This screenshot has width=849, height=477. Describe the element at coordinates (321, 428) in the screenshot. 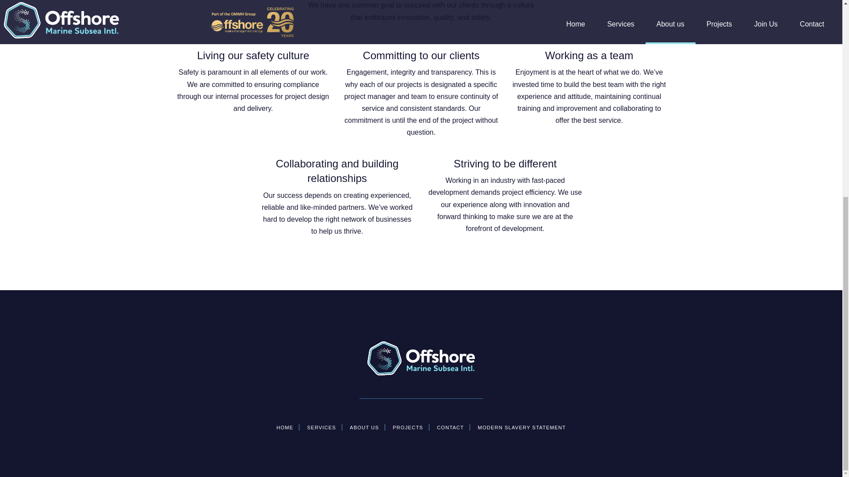

I see `SERVICES` at that location.